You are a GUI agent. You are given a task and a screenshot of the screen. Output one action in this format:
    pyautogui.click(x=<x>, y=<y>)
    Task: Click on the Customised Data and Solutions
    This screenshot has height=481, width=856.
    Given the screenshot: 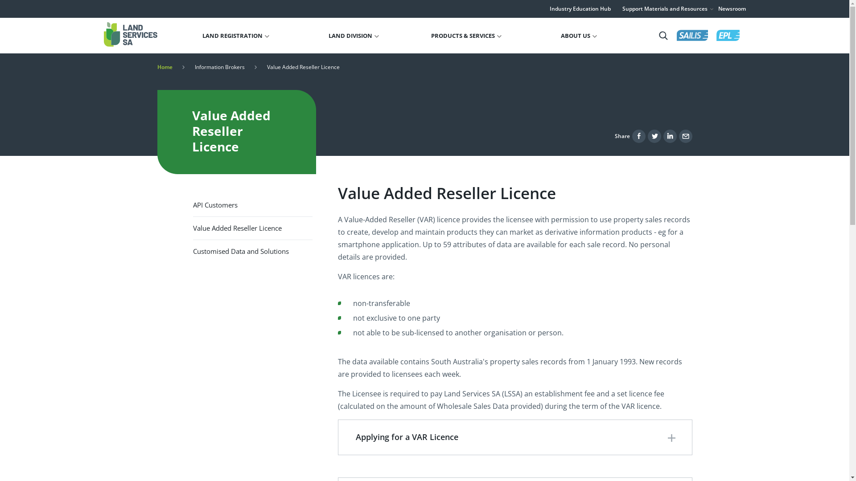 What is the action you would take?
    pyautogui.click(x=252, y=251)
    